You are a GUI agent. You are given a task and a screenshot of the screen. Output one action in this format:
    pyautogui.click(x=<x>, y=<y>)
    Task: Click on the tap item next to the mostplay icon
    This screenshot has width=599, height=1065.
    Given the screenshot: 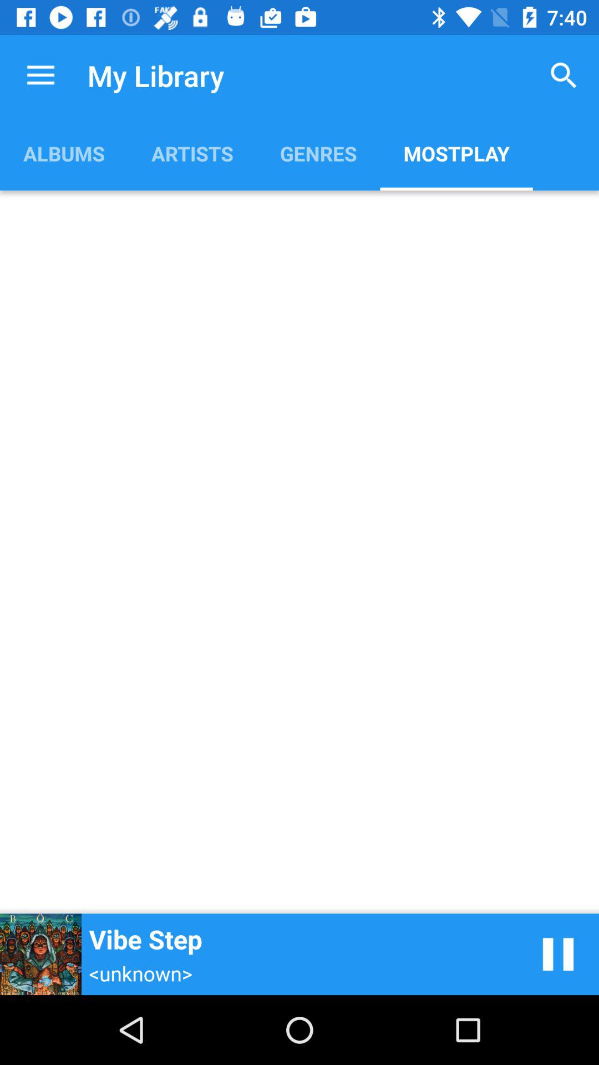 What is the action you would take?
    pyautogui.click(x=318, y=153)
    